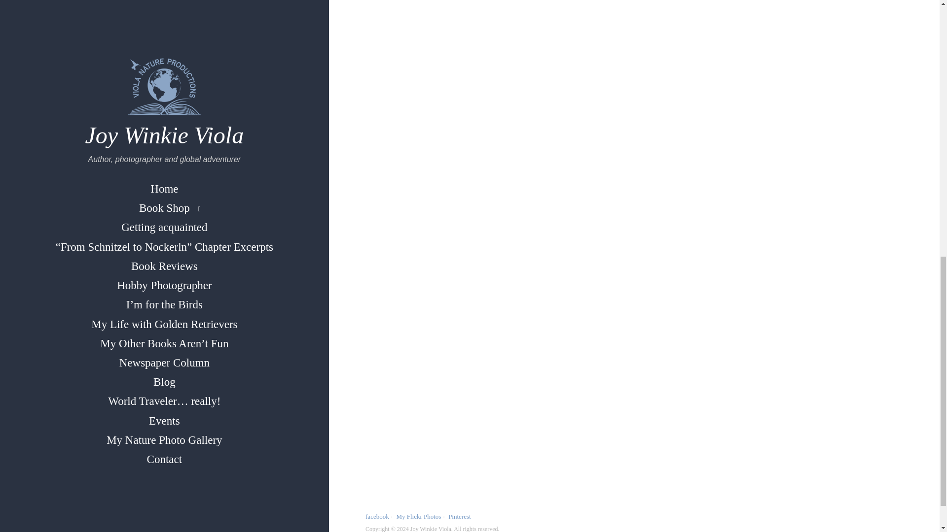 This screenshot has height=532, width=947. I want to click on My Flickr Photos, so click(418, 516).